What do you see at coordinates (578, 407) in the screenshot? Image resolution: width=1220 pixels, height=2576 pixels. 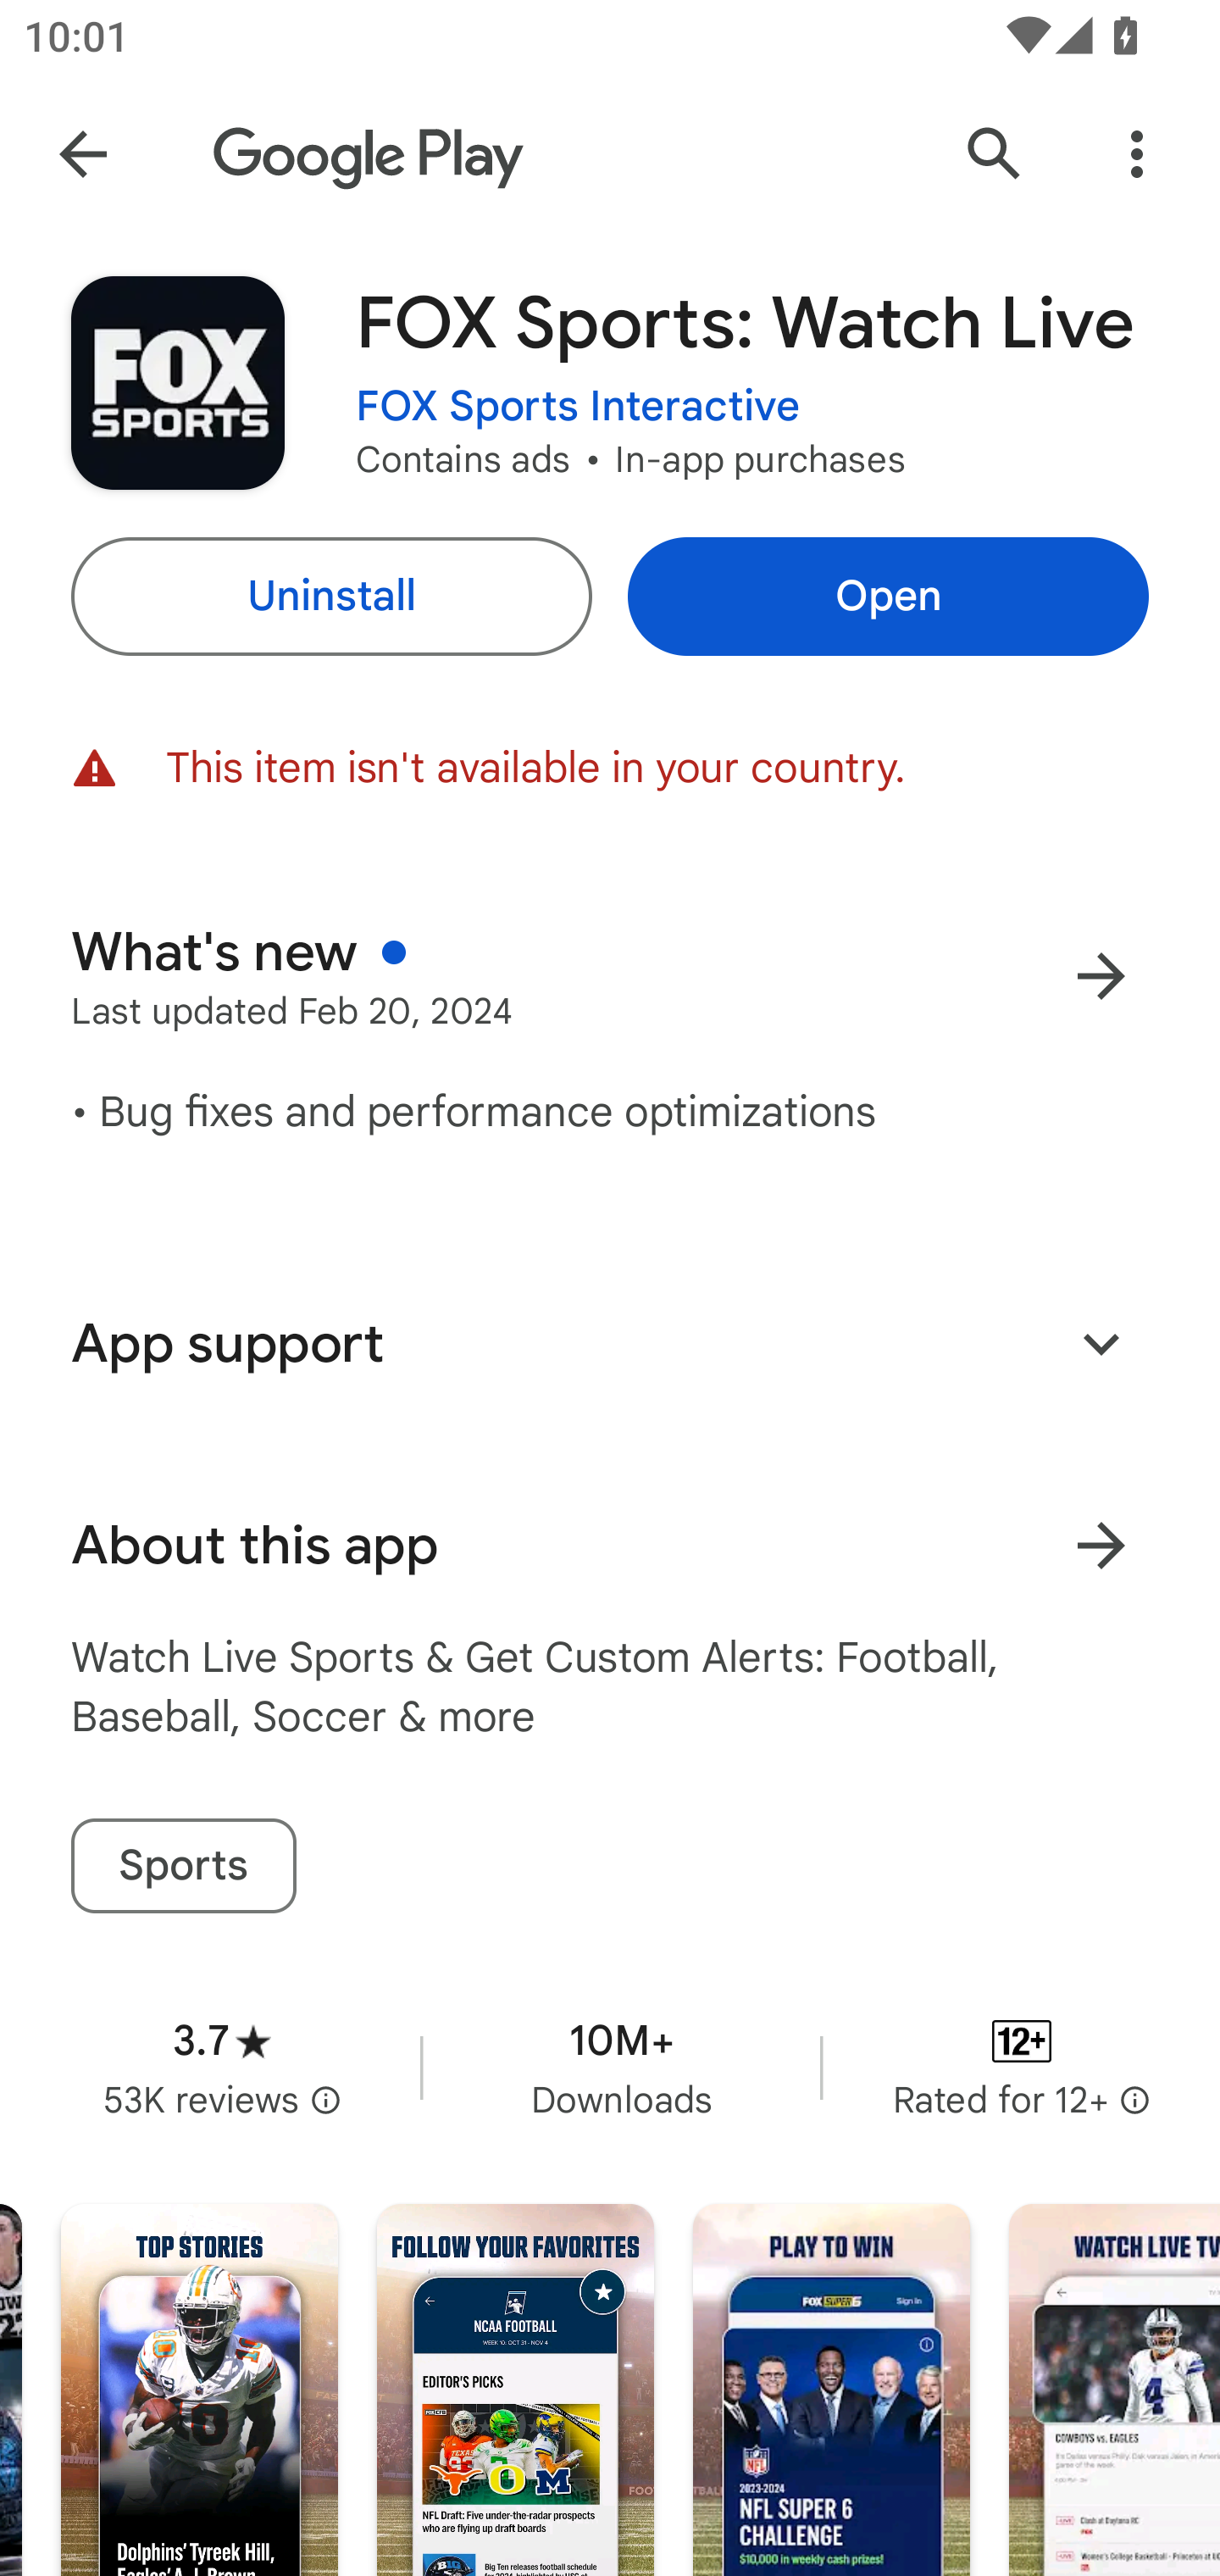 I see `FOX Sports Interactive` at bounding box center [578, 407].